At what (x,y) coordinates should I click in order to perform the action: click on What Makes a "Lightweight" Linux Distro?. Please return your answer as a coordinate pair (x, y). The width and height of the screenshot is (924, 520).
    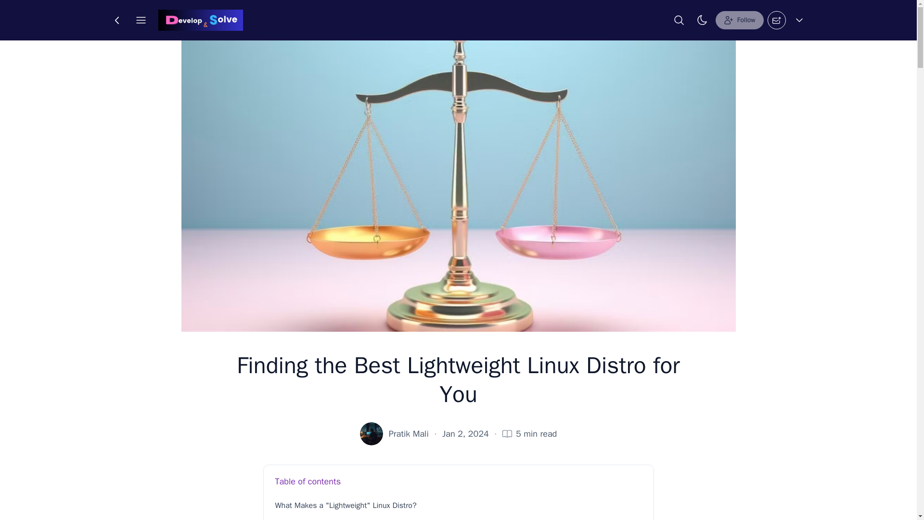
    Looking at the image, I should click on (459, 506).